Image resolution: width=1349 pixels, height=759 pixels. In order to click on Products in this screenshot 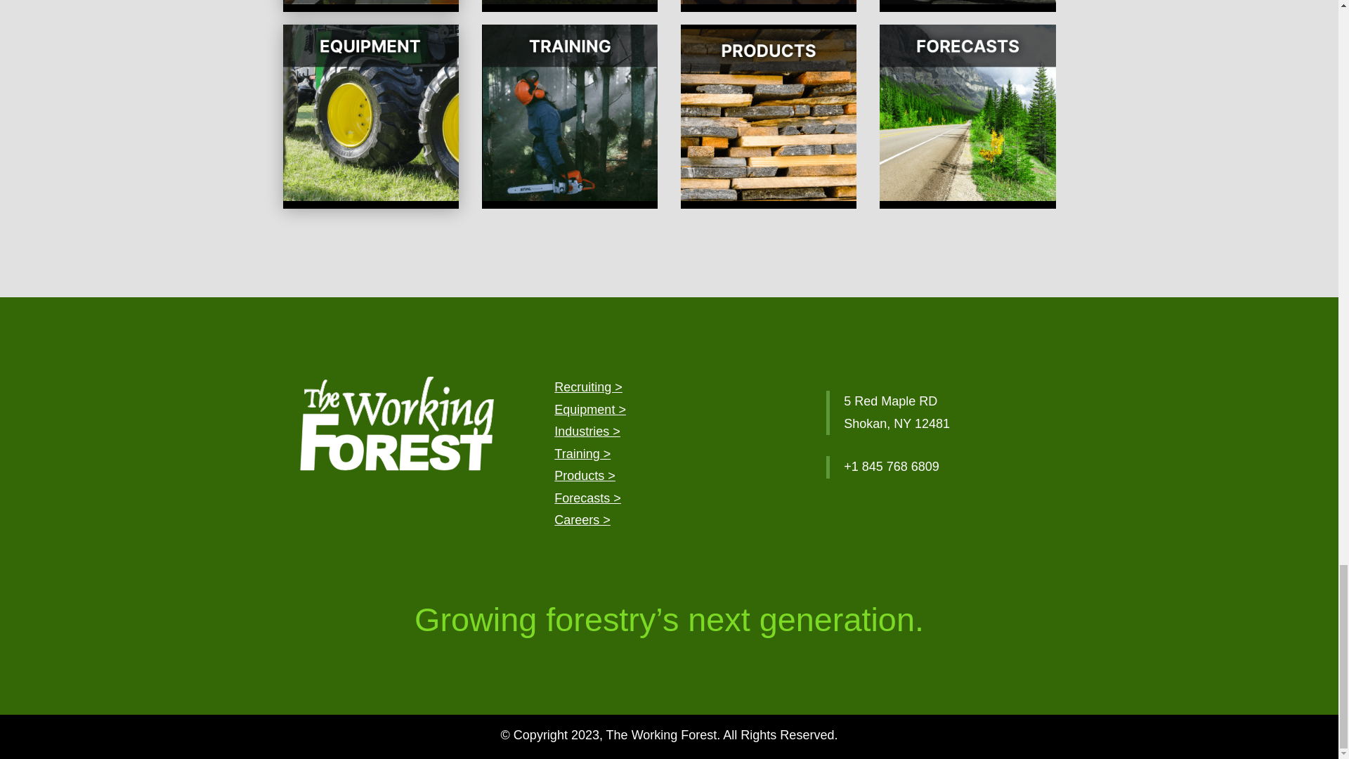, I will do `click(585, 475)`.